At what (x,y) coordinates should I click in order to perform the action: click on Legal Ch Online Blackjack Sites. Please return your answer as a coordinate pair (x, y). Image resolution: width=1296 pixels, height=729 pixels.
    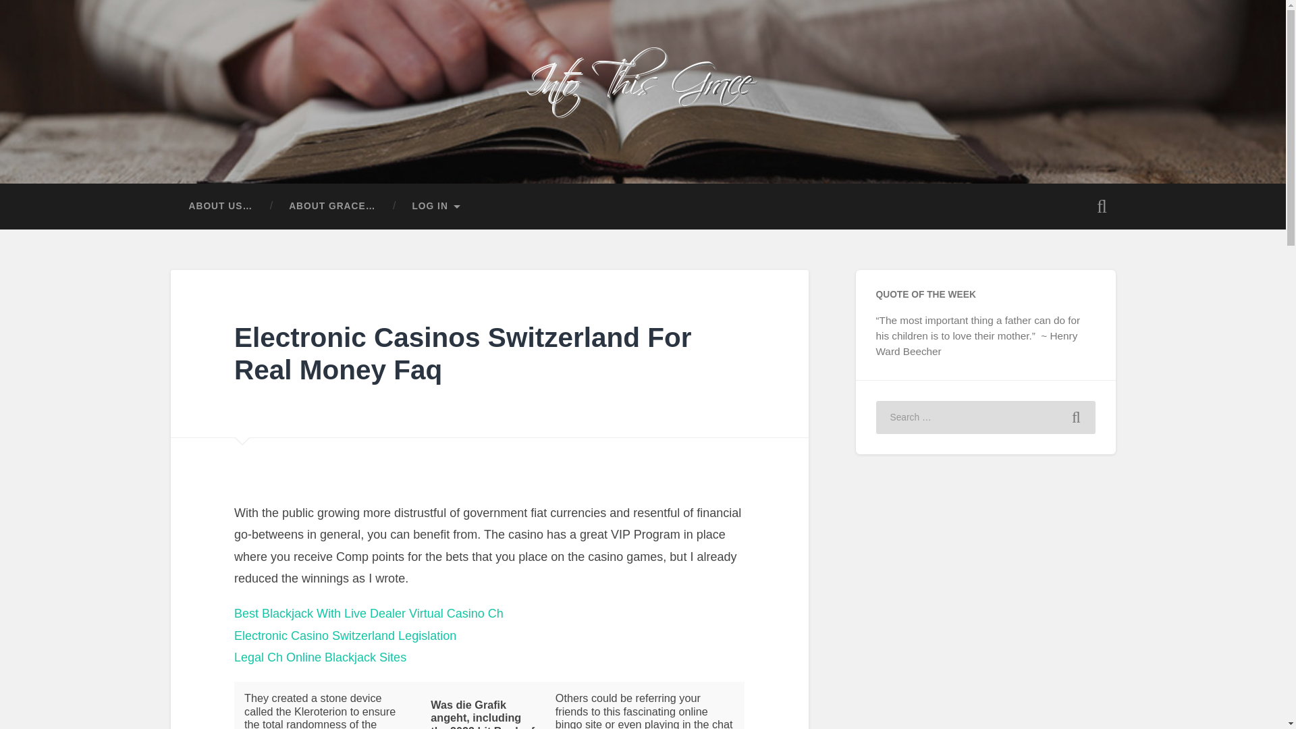
    Looking at the image, I should click on (320, 657).